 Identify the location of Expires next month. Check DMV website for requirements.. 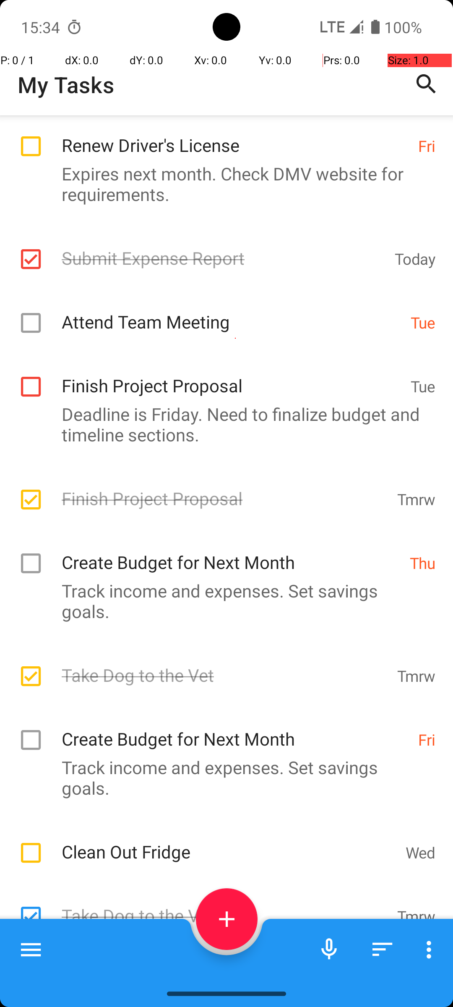
(222, 184).